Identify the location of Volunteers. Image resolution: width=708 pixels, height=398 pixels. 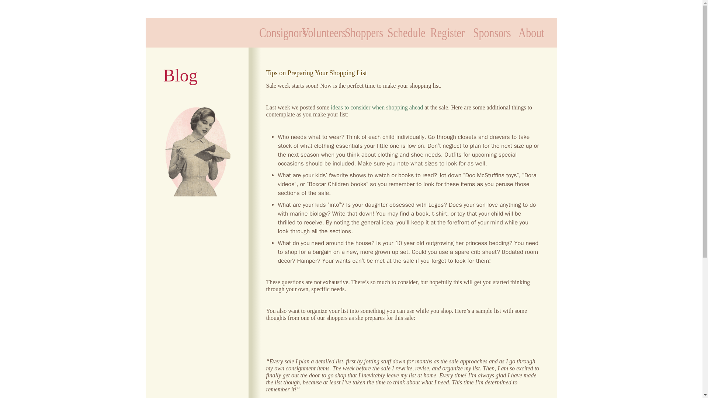
(317, 29).